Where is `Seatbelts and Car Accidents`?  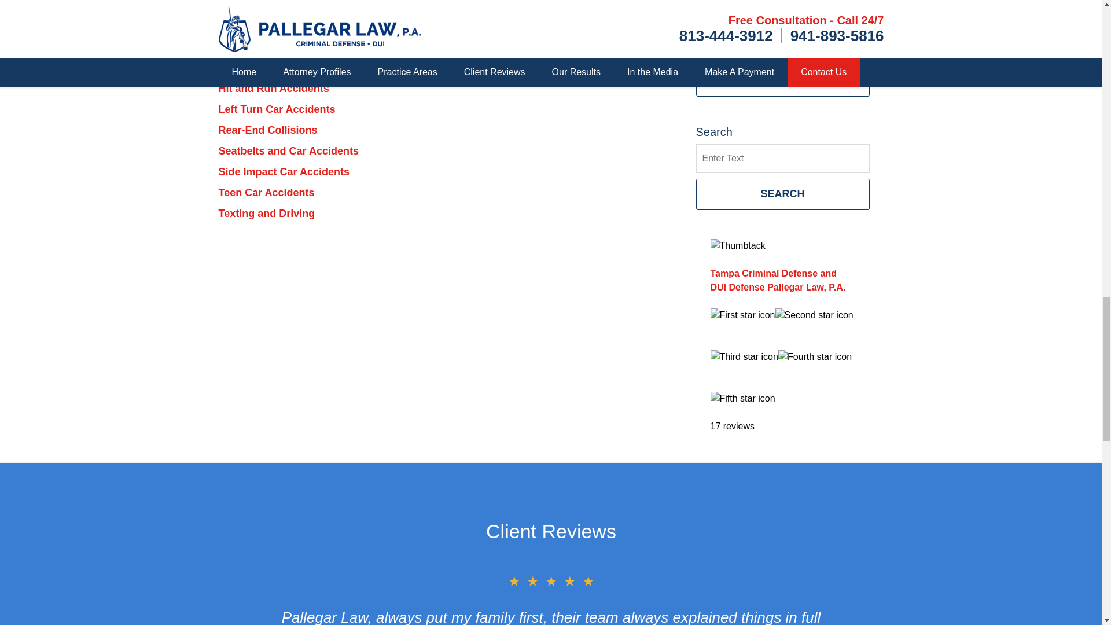 Seatbelts and Car Accidents is located at coordinates (289, 150).